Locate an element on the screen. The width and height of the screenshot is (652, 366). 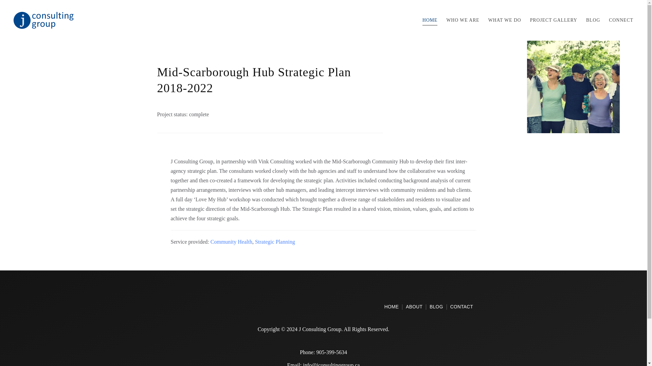
PROJECT GALLERY is located at coordinates (554, 20).